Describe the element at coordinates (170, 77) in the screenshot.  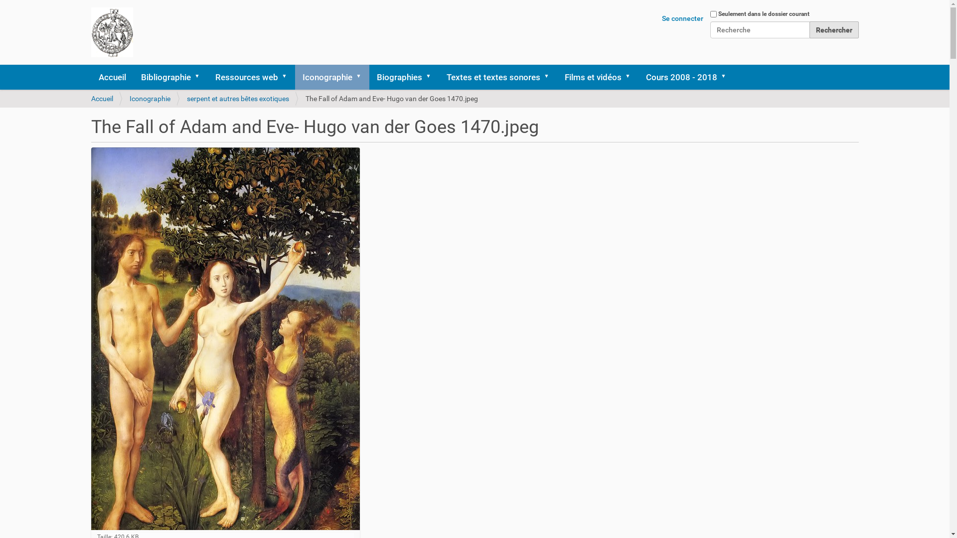
I see `Bibliographie` at that location.